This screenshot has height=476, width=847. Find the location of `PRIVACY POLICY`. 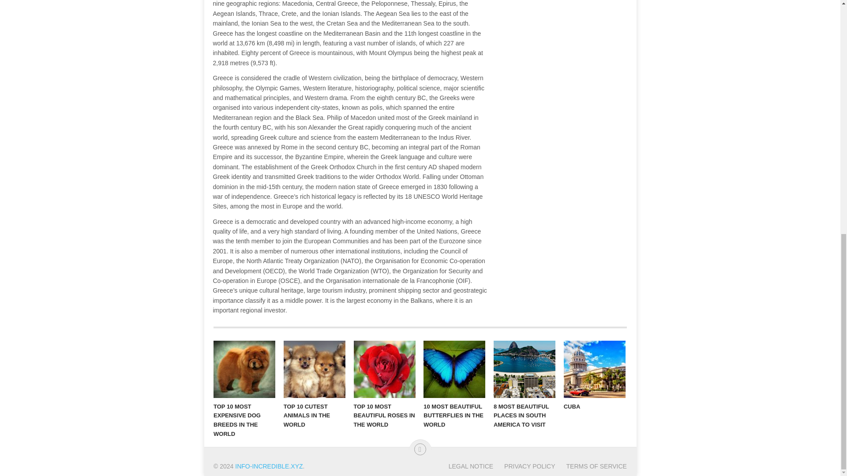

PRIVACY POLICY is located at coordinates (524, 466).